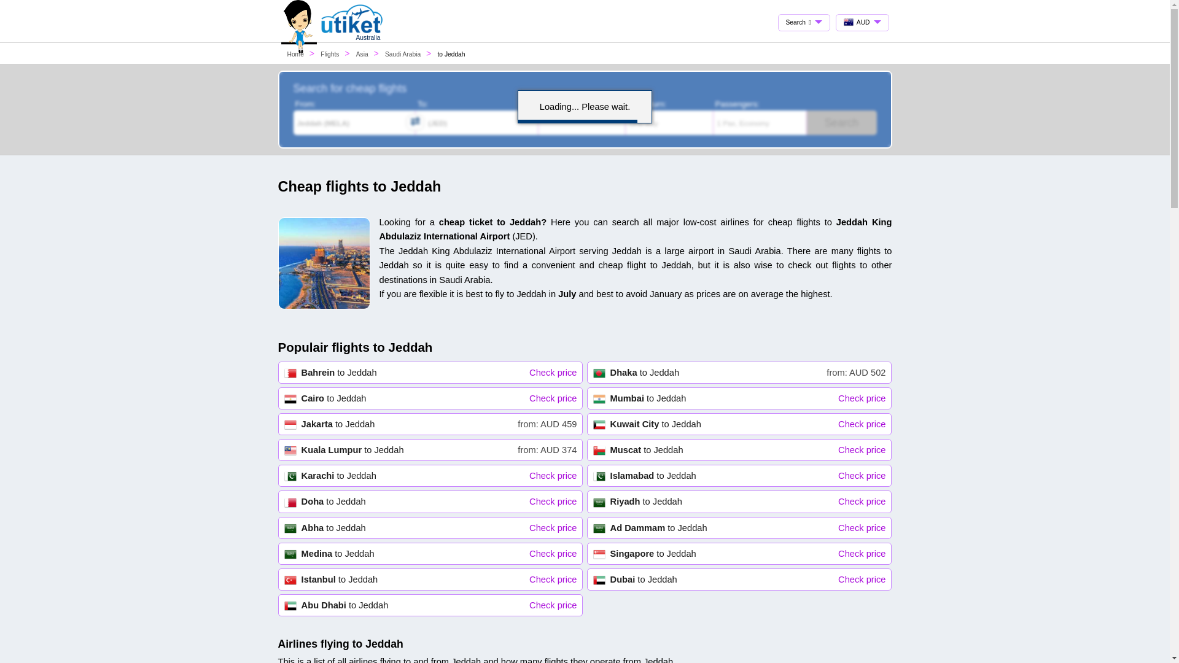 The image size is (1179, 663). What do you see at coordinates (841, 123) in the screenshot?
I see `Home` at bounding box center [841, 123].